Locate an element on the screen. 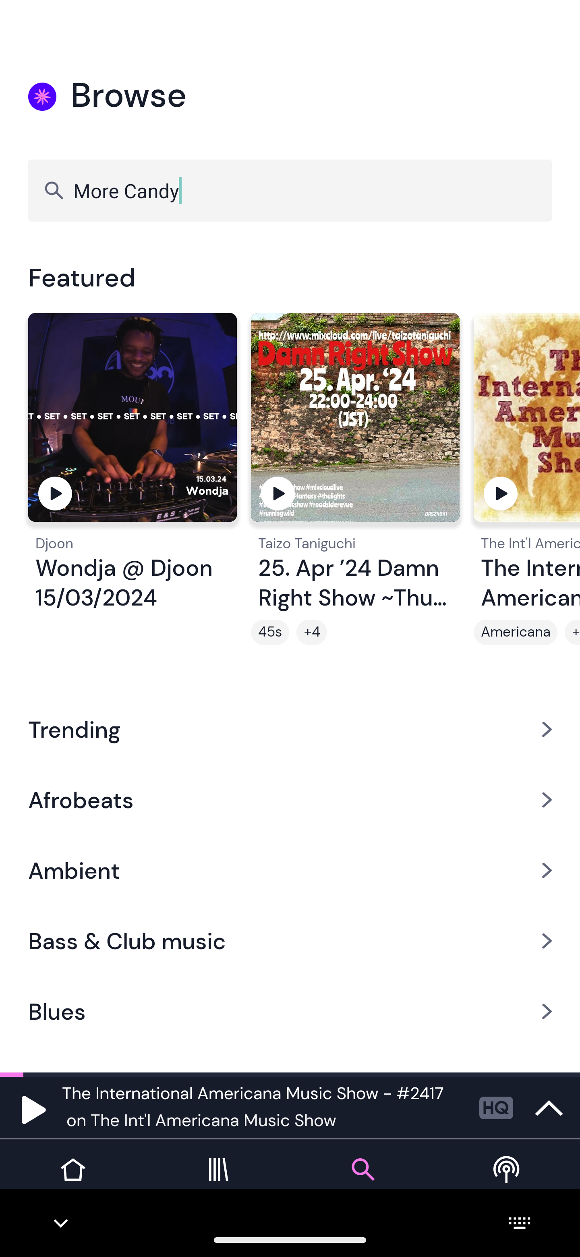  Afrobeats is located at coordinates (290, 799).